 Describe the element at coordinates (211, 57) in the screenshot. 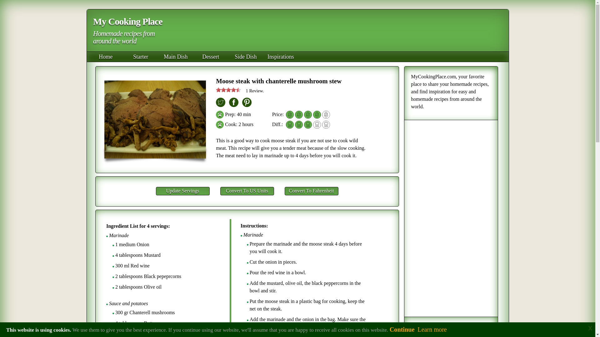

I see `Dessert` at that location.